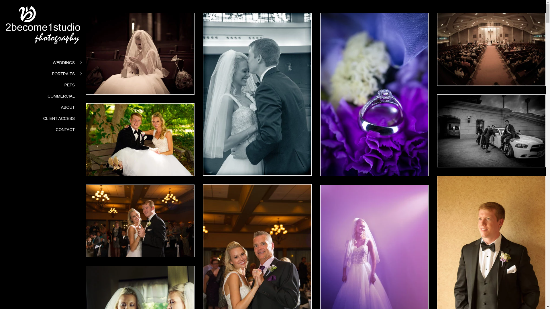  I want to click on 2become1studio, so click(43, 28).